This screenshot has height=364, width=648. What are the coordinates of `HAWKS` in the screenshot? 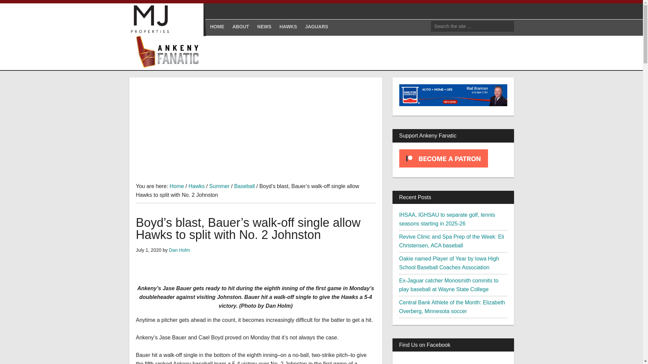 It's located at (288, 26).